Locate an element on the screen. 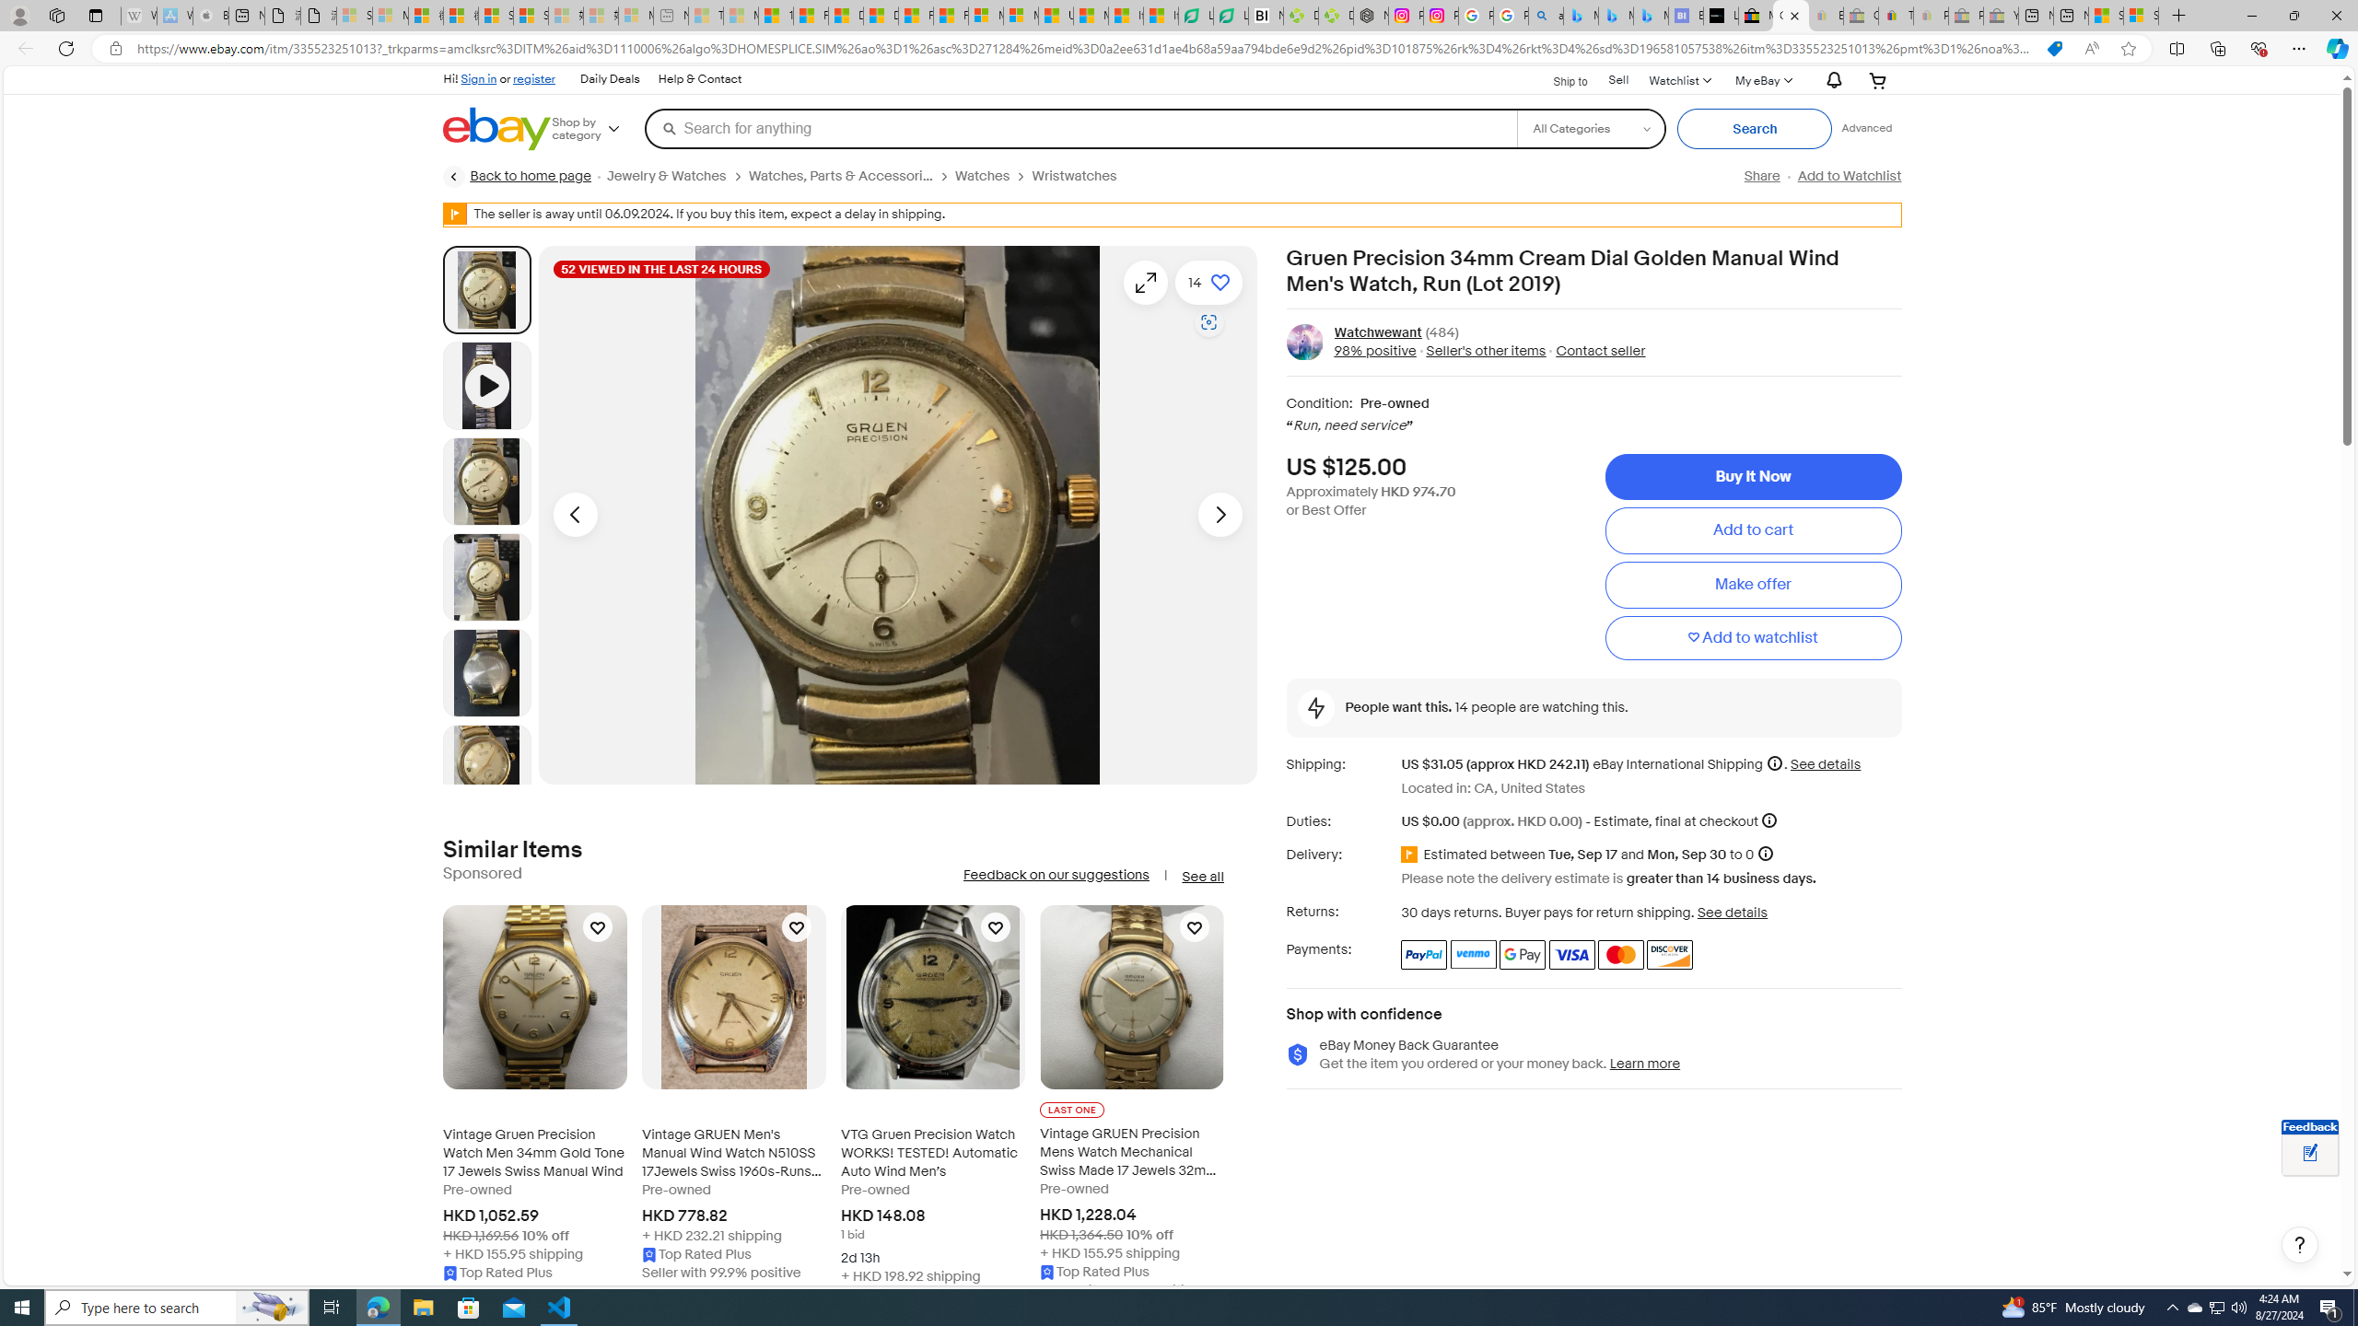 This screenshot has height=1326, width=2358. Next image - Item images thumbnails is located at coordinates (1220, 516).